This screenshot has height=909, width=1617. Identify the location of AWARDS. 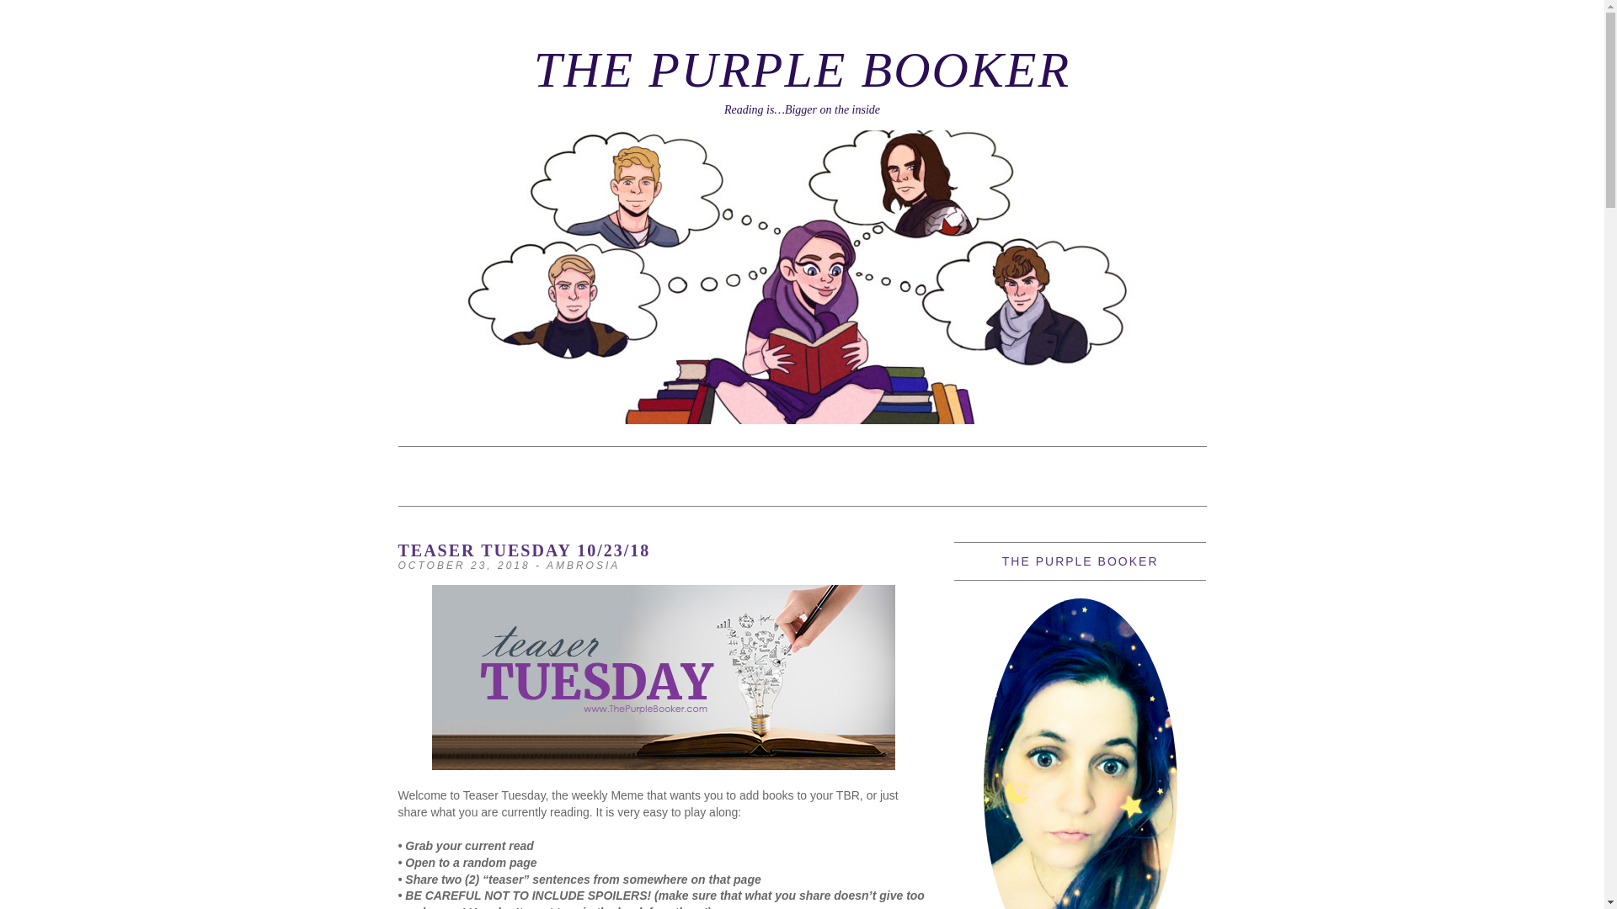
(505, 468).